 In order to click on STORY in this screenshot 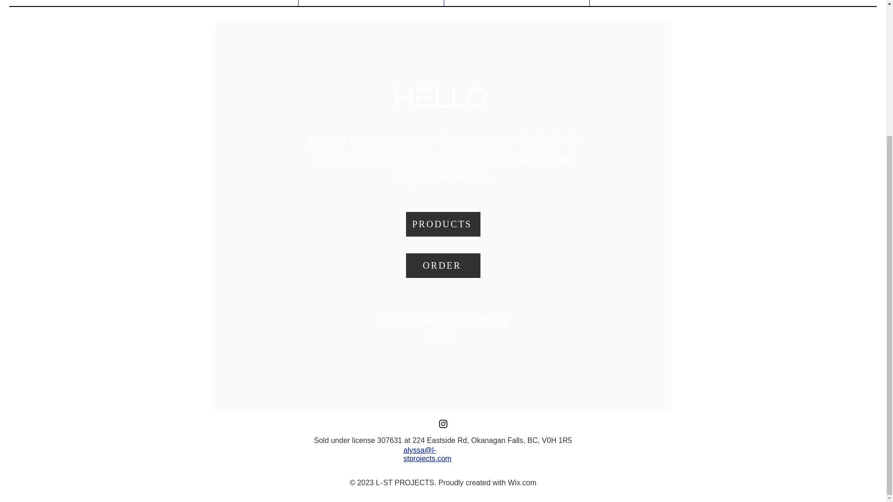, I will do `click(225, 3)`.